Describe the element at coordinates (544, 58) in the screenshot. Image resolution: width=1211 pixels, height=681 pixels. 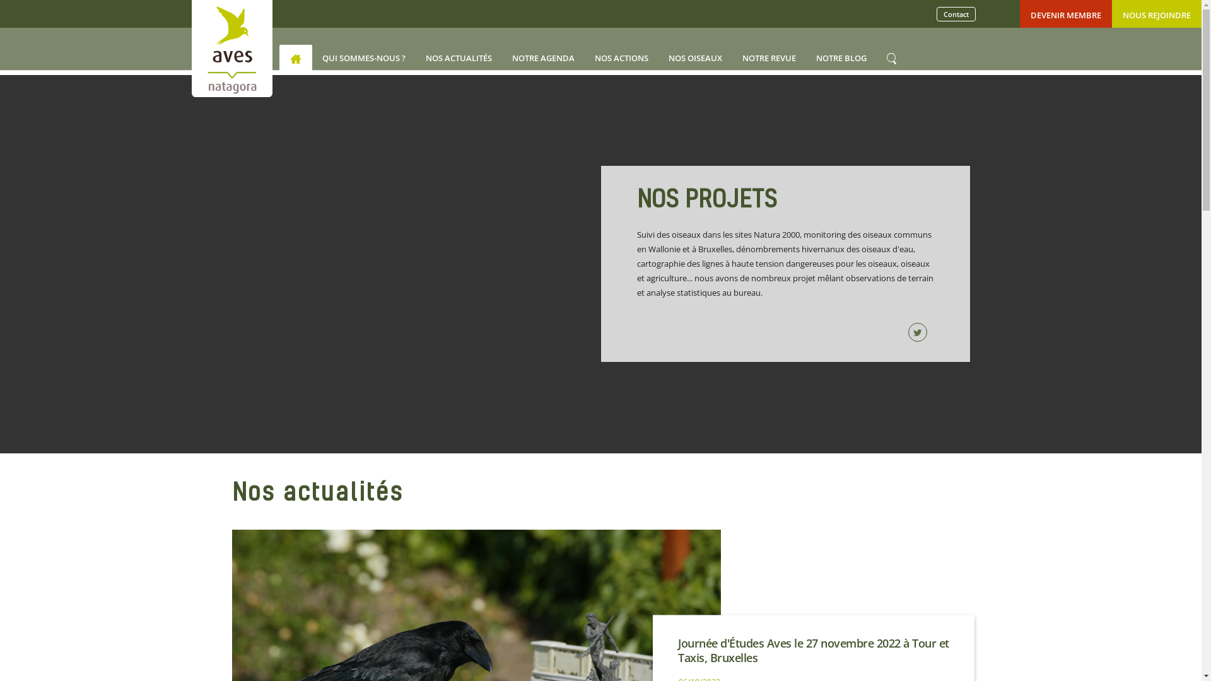
I see `NOTRE AGENDA` at that location.